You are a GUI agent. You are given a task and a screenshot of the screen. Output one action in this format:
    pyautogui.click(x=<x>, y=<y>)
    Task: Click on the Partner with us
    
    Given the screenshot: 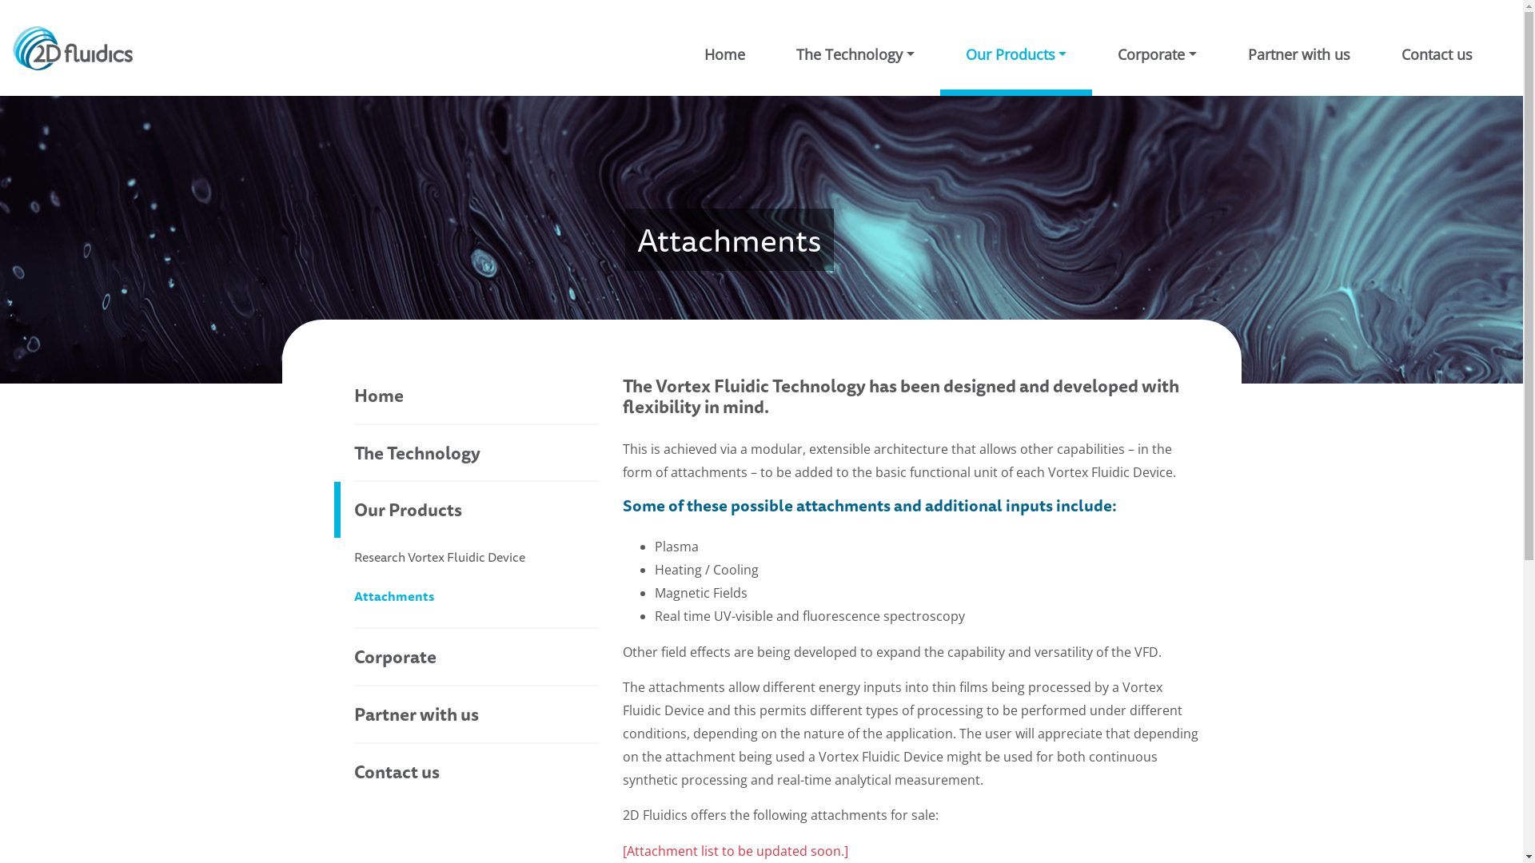 What is the action you would take?
    pyautogui.click(x=1299, y=48)
    